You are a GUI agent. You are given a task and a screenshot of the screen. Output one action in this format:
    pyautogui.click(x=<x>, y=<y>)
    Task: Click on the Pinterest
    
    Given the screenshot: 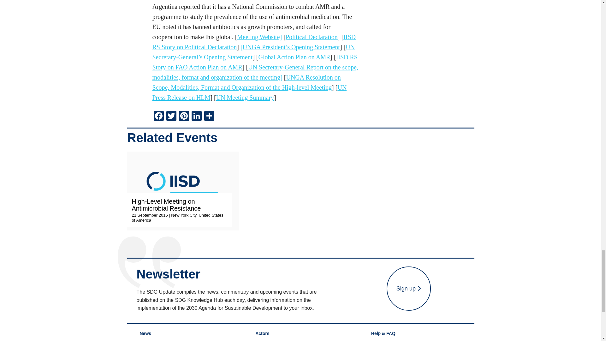 What is the action you would take?
    pyautogui.click(x=184, y=117)
    